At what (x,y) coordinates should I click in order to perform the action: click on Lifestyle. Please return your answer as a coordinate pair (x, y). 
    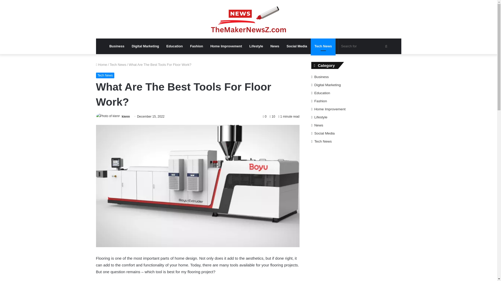
    Looking at the image, I should click on (256, 46).